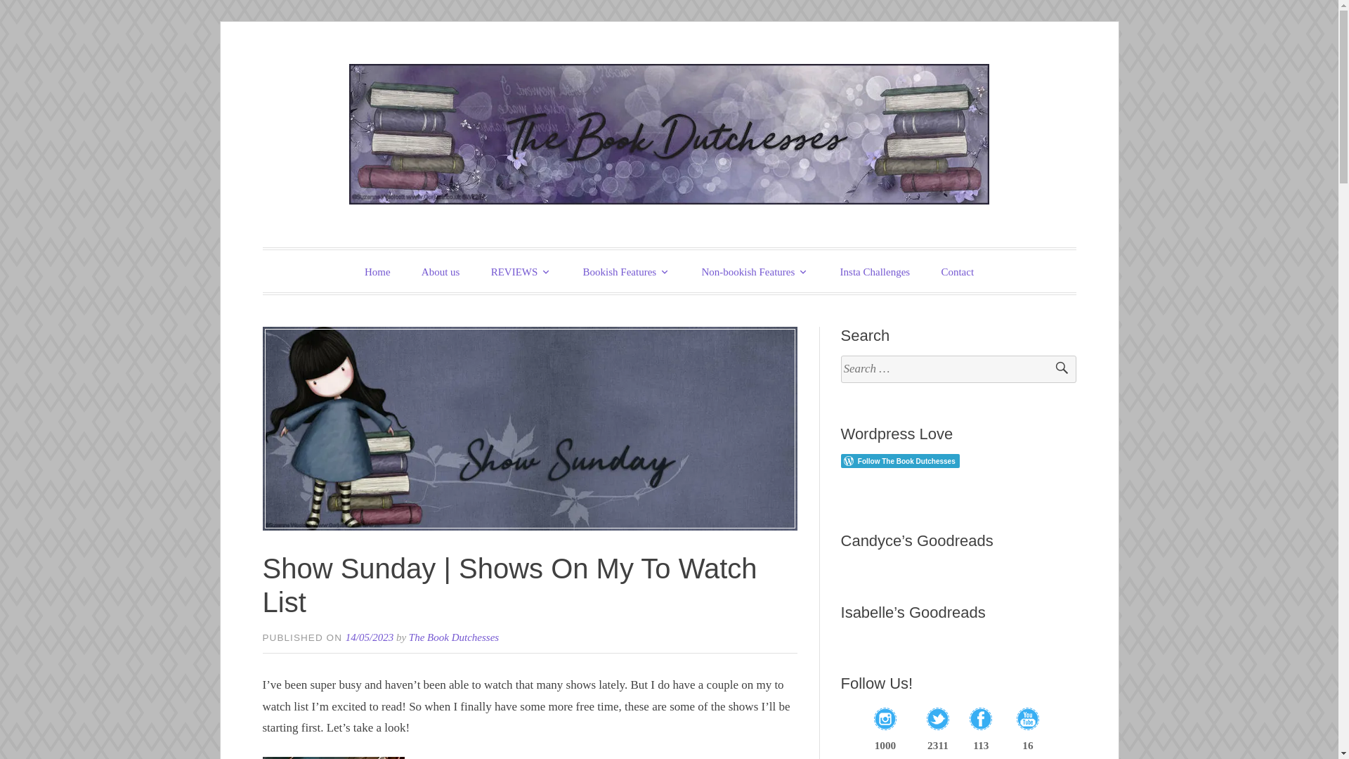 The width and height of the screenshot is (1349, 759). Describe the element at coordinates (875, 272) in the screenshot. I see `Insta Challenges` at that location.